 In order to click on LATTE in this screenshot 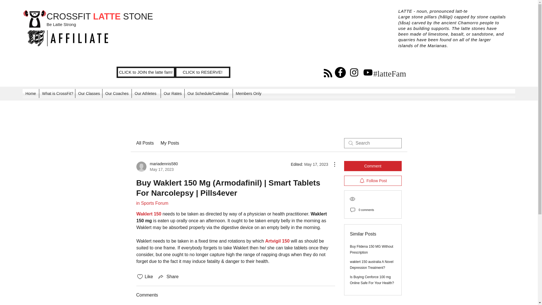, I will do `click(172, 93)`.